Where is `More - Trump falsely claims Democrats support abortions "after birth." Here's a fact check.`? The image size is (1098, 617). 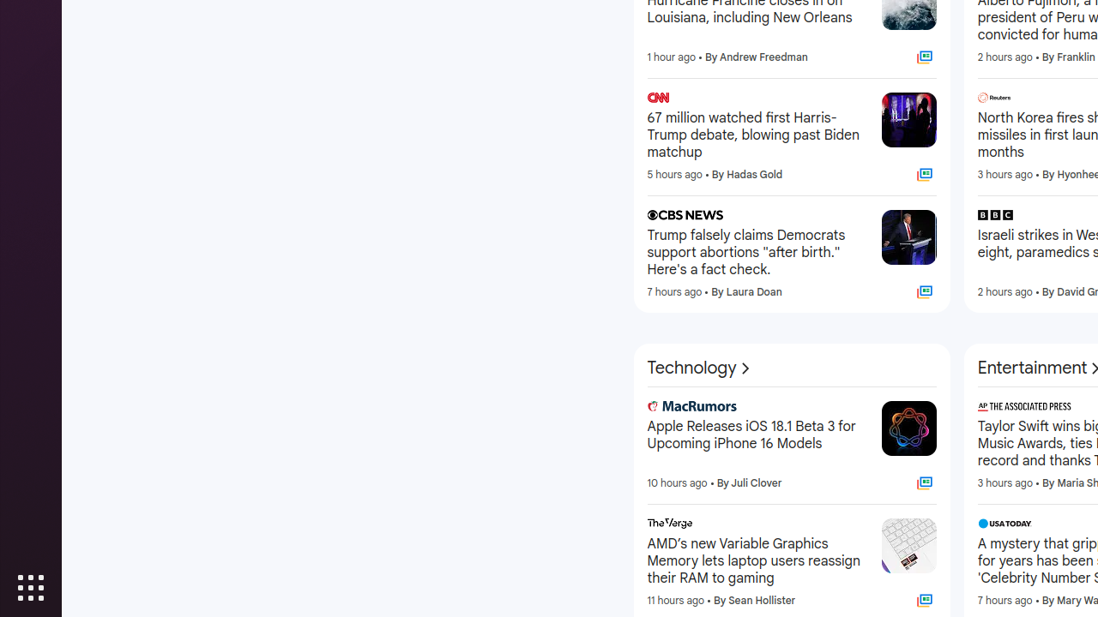
More - Trump falsely claims Democrats support abortions "after birth." Here's a fact check. is located at coordinates (863, 218).